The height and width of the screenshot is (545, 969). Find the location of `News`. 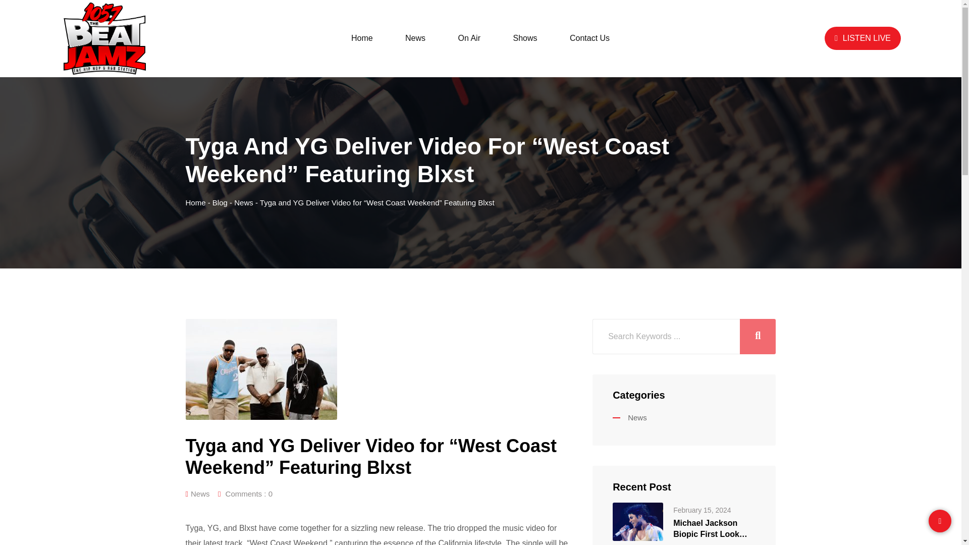

News is located at coordinates (200, 494).